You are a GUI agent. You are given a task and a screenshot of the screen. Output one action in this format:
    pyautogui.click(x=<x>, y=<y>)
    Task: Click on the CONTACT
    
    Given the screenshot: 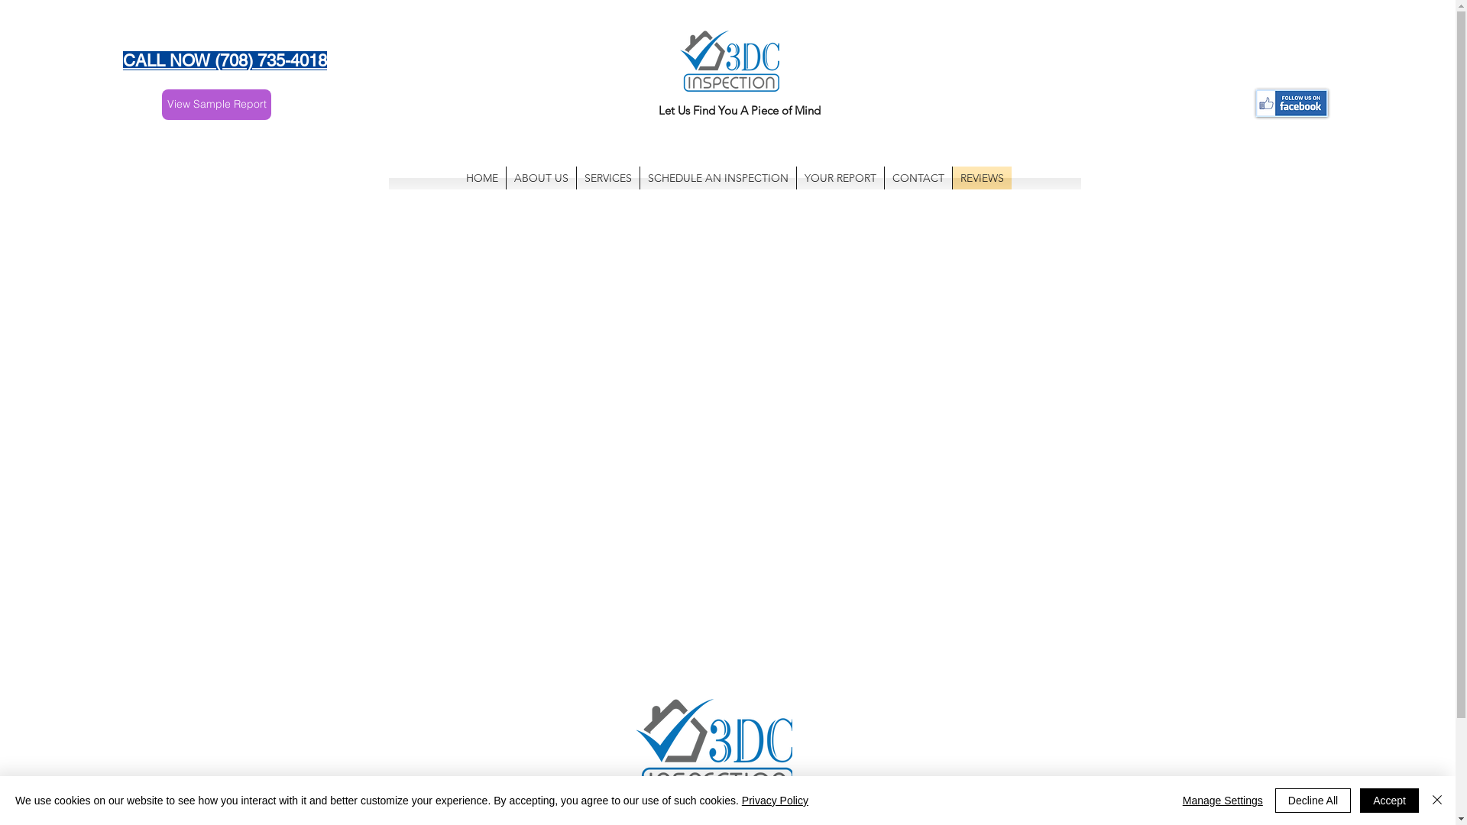 What is the action you would take?
    pyautogui.click(x=918, y=178)
    